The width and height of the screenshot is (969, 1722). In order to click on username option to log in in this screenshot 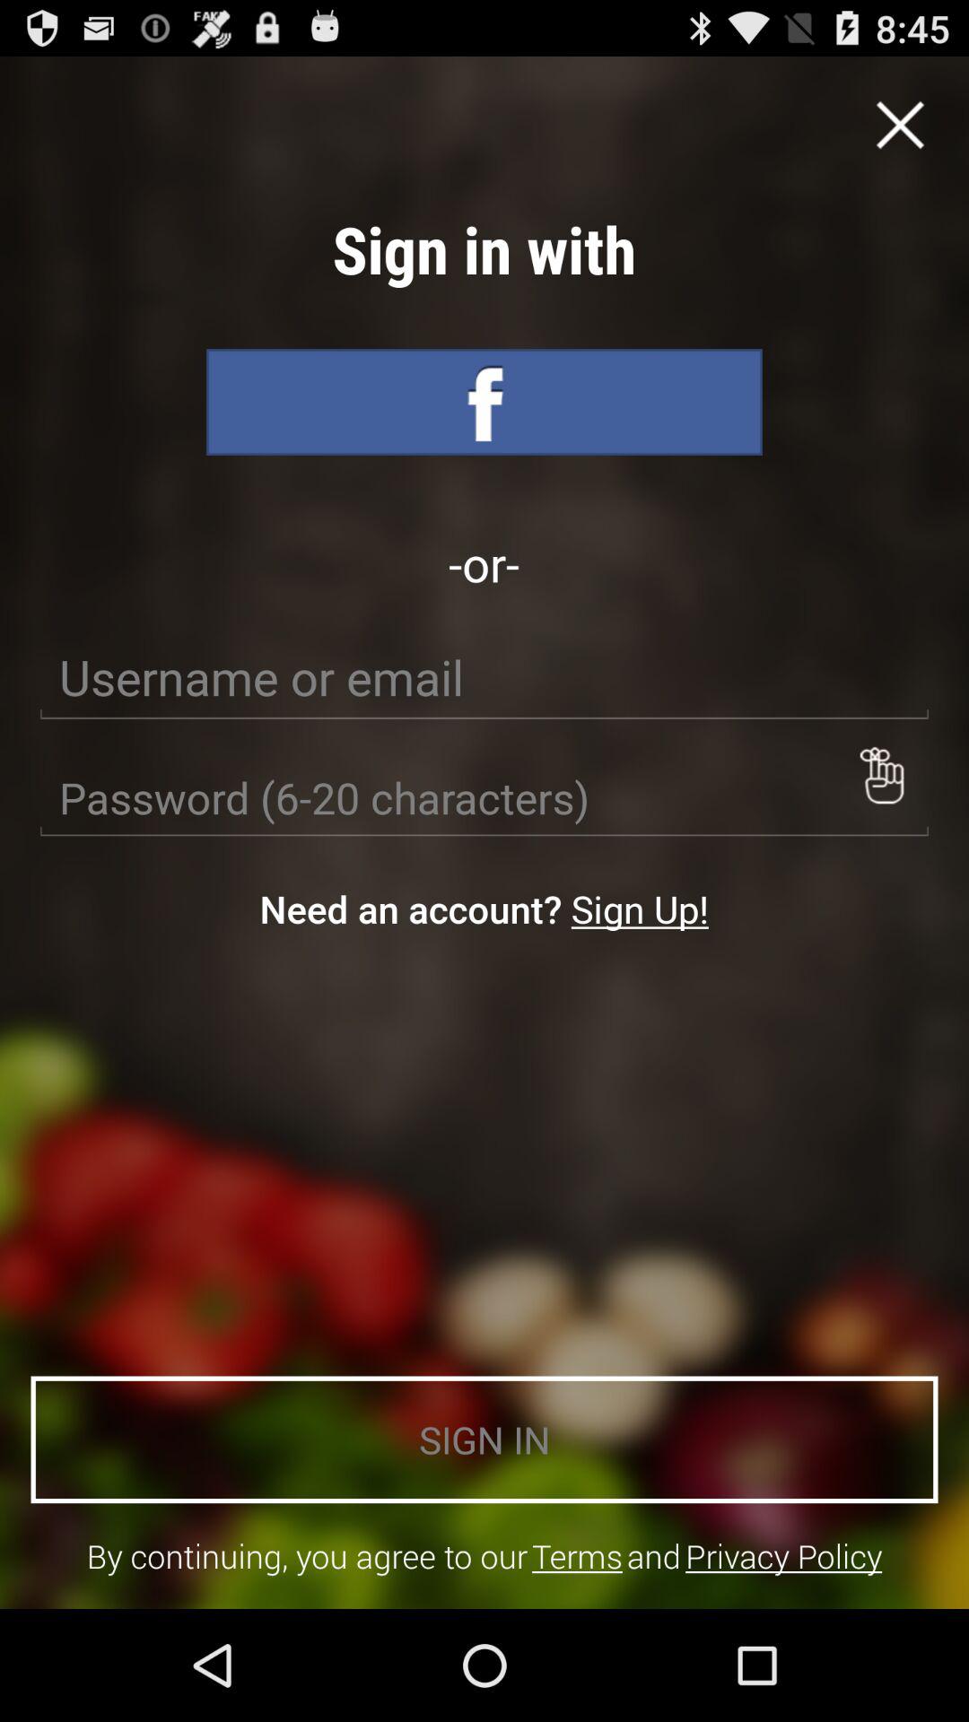, I will do `click(484, 678)`.